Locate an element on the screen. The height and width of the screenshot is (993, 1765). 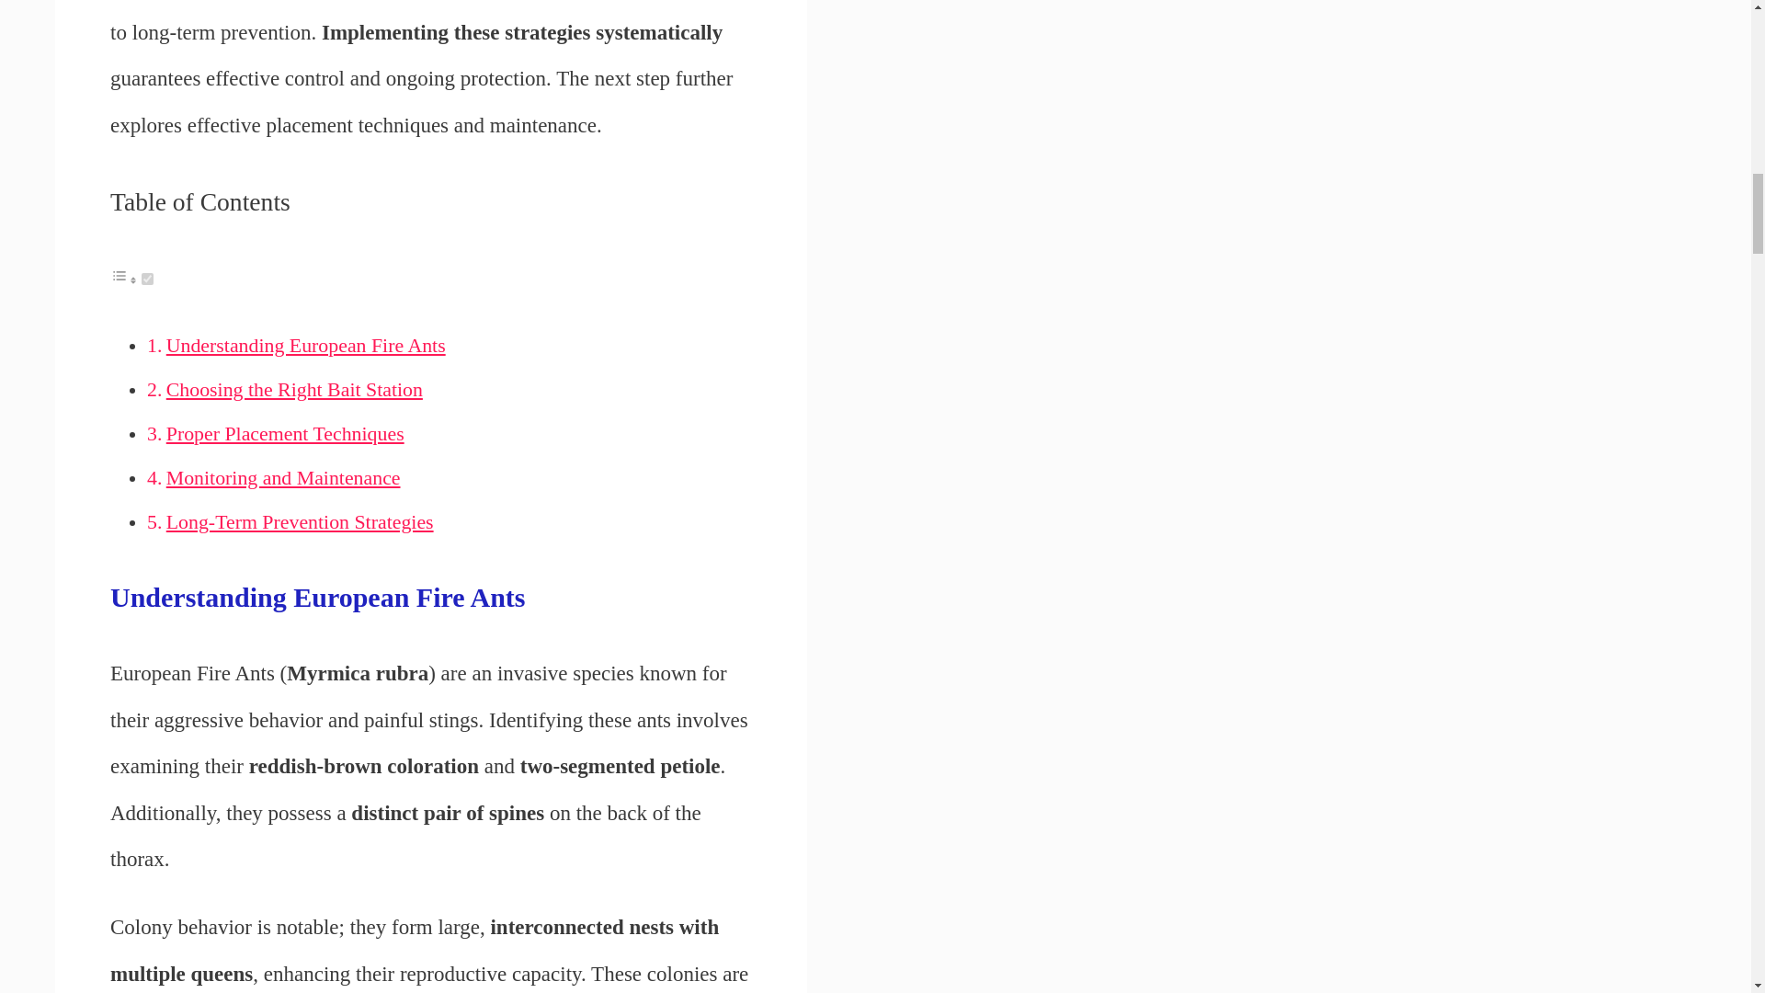
Long-Term Prevention Strategies is located at coordinates (300, 522).